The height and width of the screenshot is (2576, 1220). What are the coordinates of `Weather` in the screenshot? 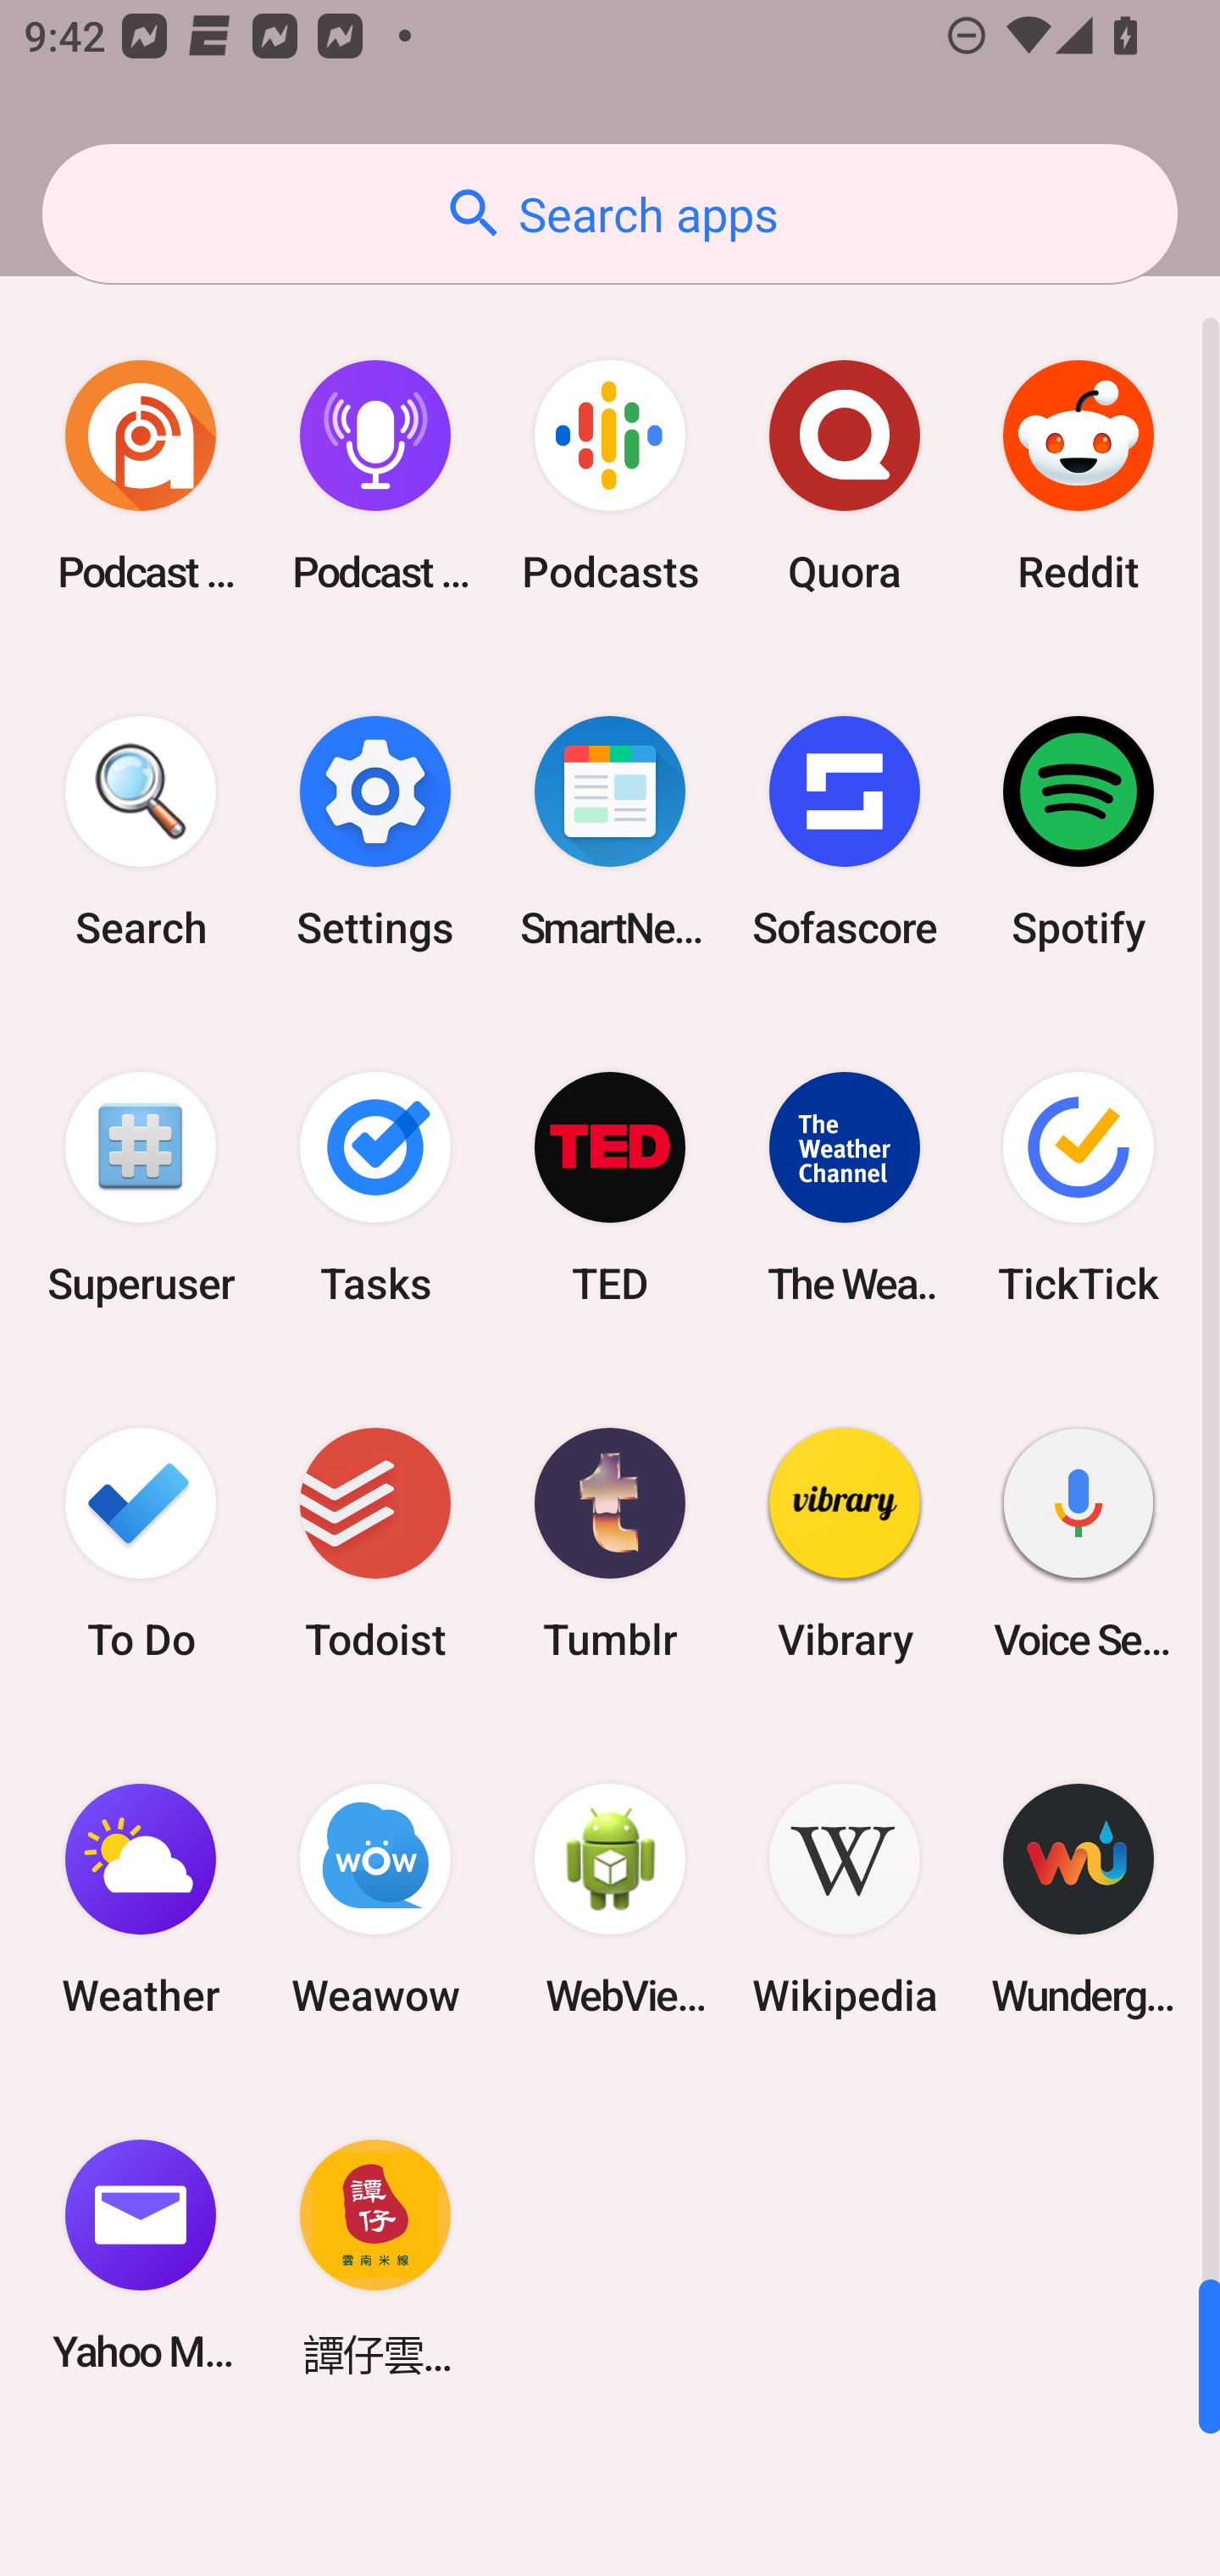 It's located at (141, 1900).